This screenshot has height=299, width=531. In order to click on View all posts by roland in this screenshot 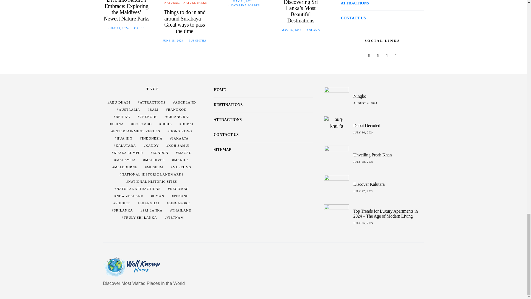, I will do `click(313, 30)`.